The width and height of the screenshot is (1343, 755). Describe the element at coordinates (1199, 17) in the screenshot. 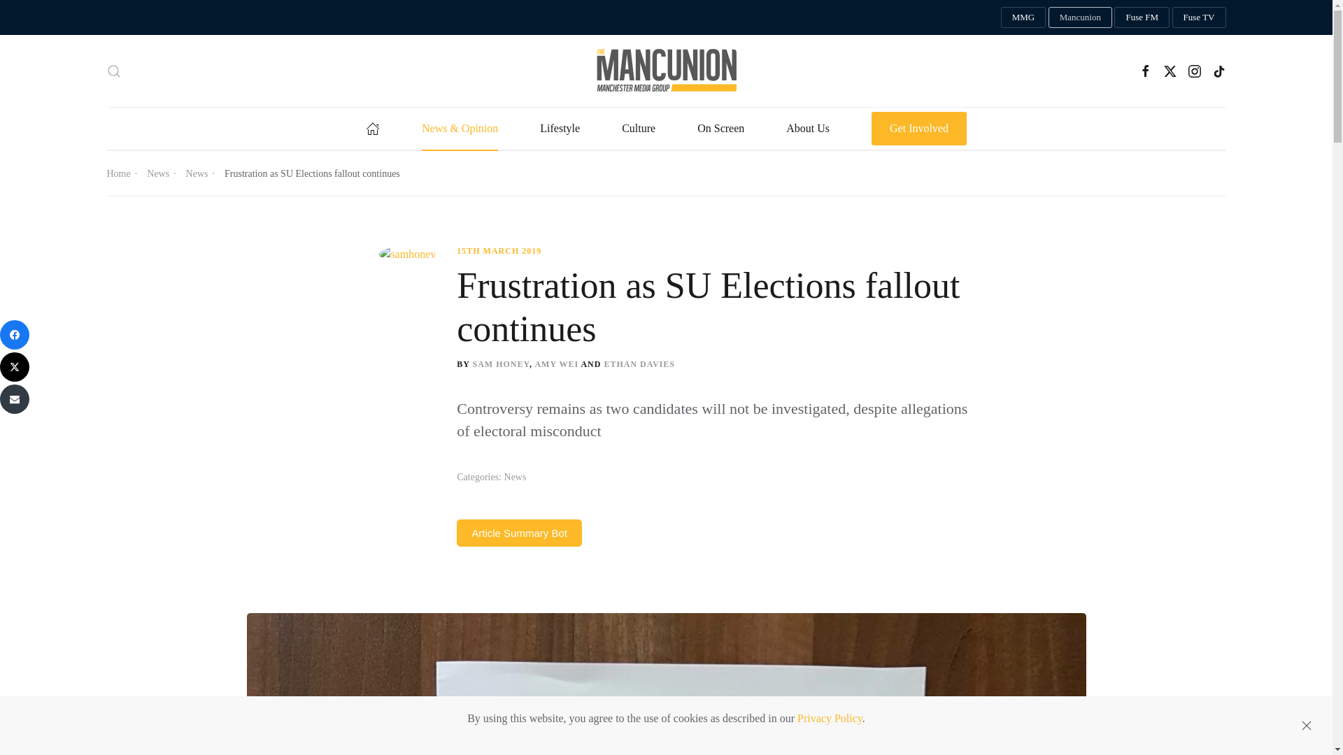

I see `Fuse TV` at that location.